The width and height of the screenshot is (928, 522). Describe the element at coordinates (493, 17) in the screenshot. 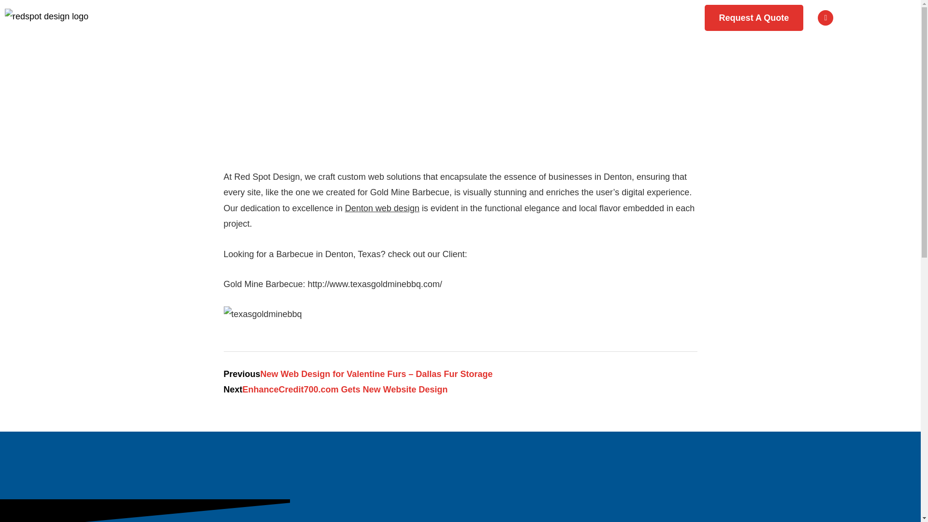

I see `Testimonials` at that location.